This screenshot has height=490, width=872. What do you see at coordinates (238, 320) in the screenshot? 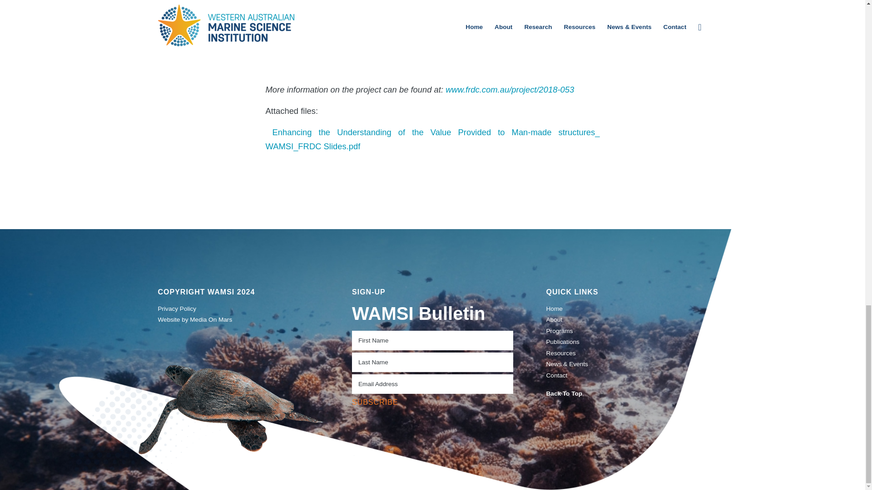
I see `Website by Media On Mars` at bounding box center [238, 320].